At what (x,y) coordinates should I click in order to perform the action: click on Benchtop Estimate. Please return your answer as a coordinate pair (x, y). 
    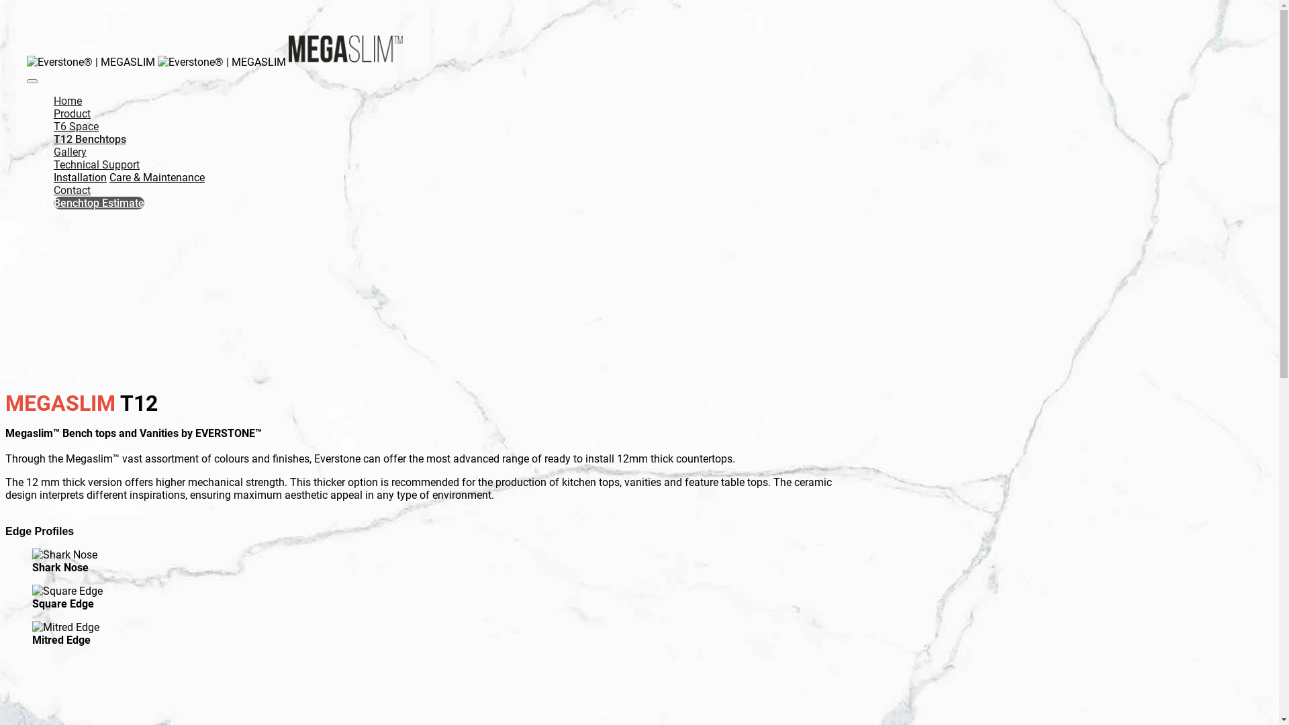
    Looking at the image, I should click on (99, 203).